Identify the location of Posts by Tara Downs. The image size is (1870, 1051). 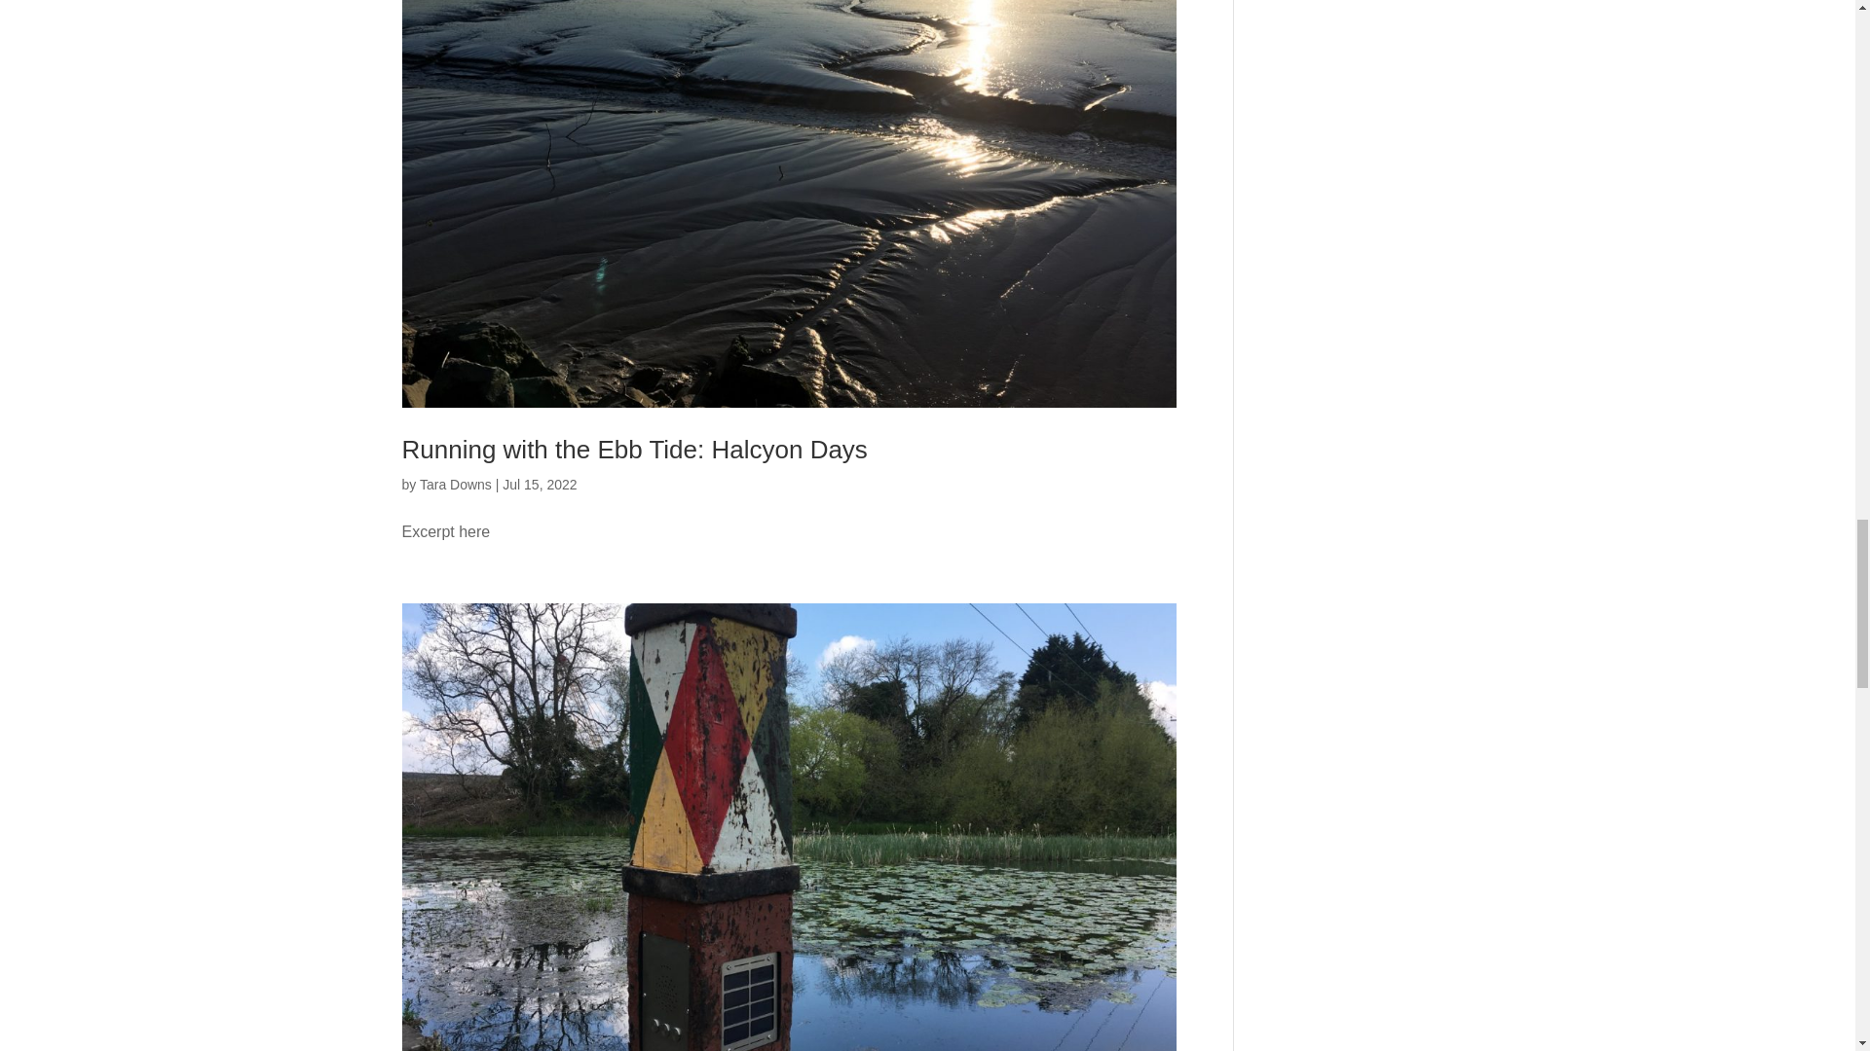
(455, 485).